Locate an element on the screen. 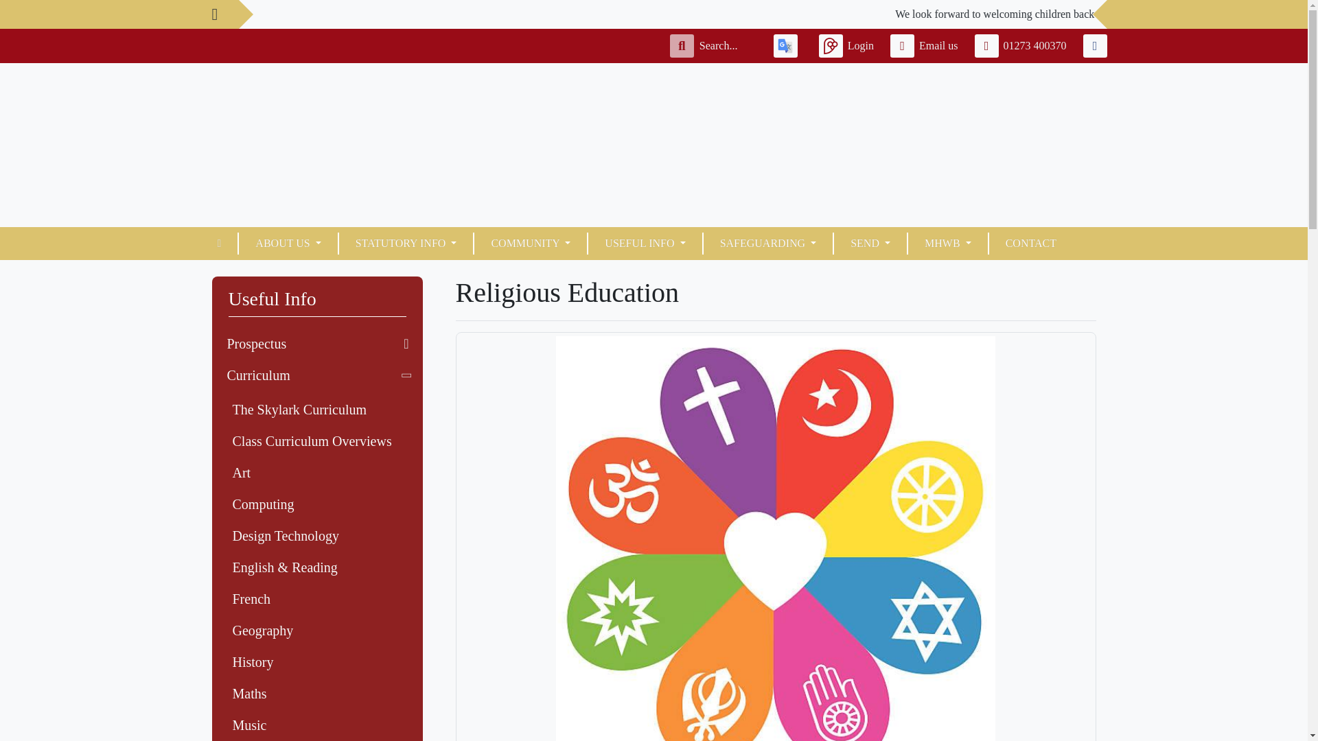  Email us is located at coordinates (927, 45).